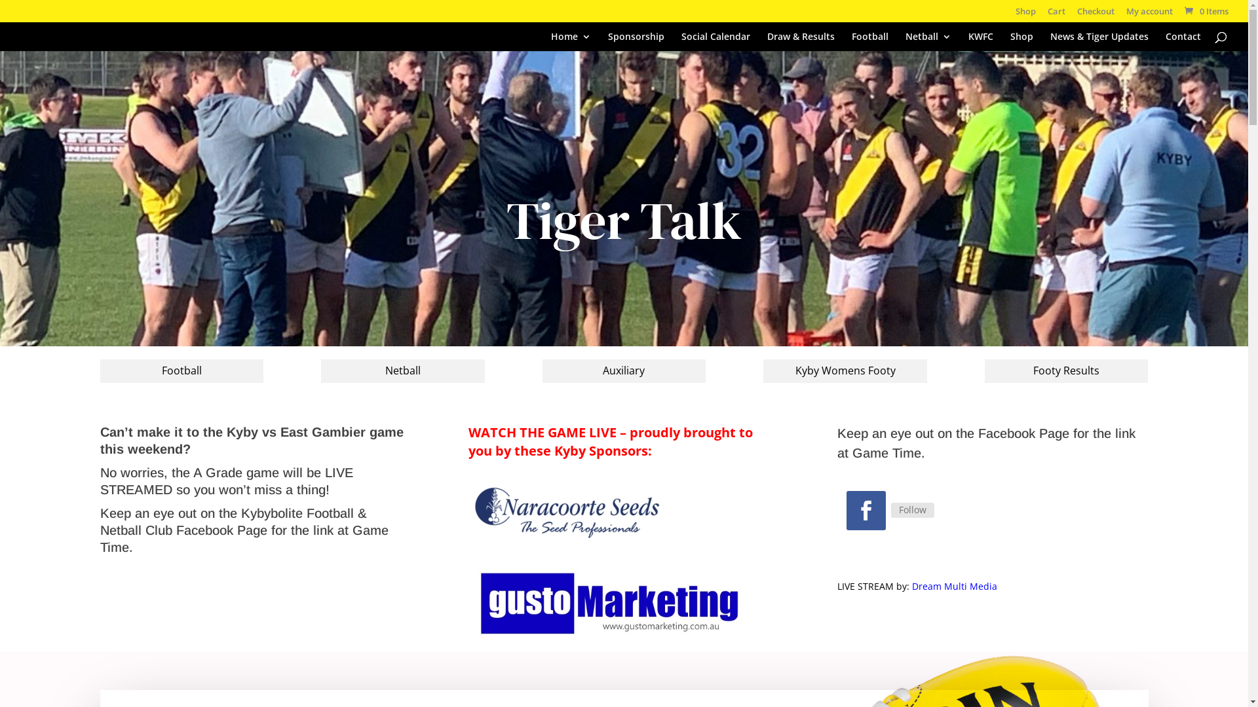 The width and height of the screenshot is (1258, 707). I want to click on Netball, so click(402, 372).